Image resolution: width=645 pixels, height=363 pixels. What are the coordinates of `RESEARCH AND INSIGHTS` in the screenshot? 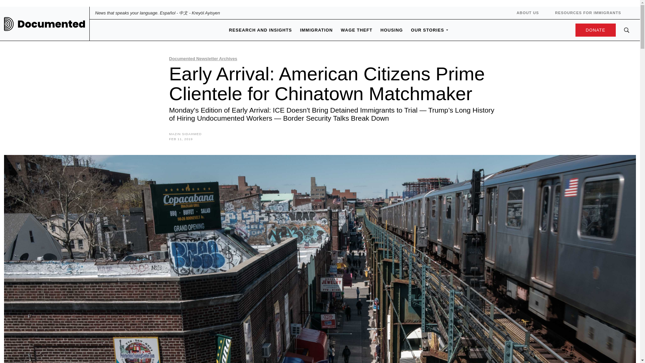 It's located at (260, 30).